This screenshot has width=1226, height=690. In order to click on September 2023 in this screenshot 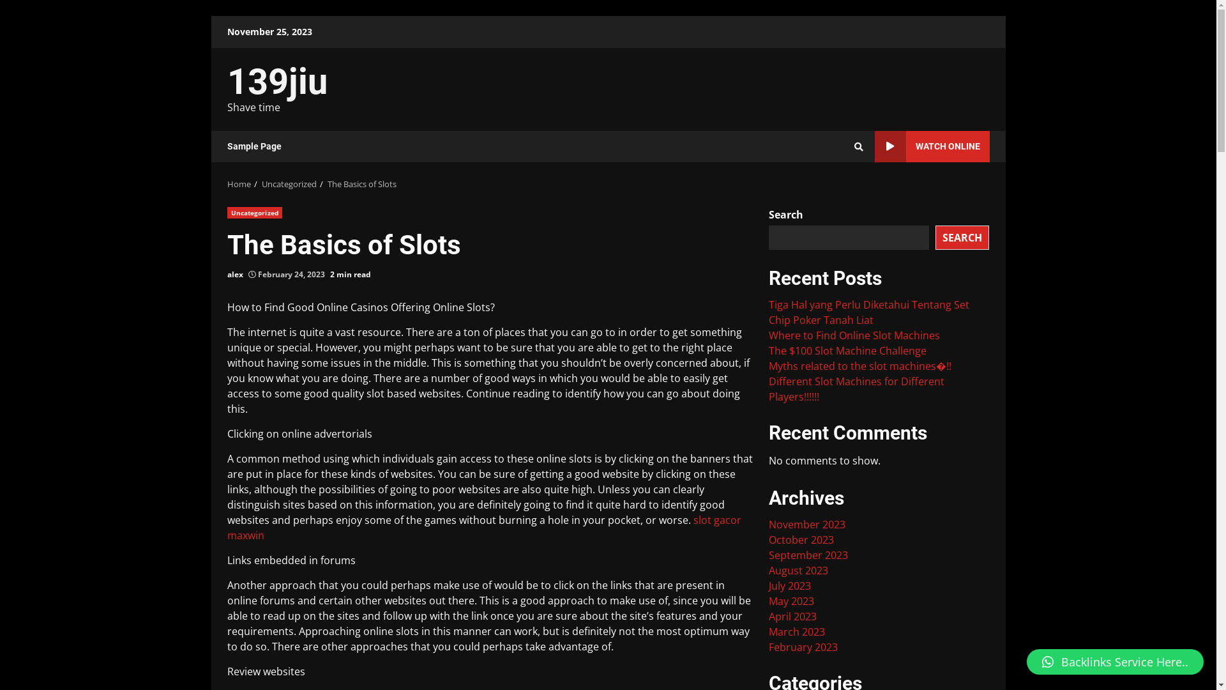, I will do `click(808, 555)`.